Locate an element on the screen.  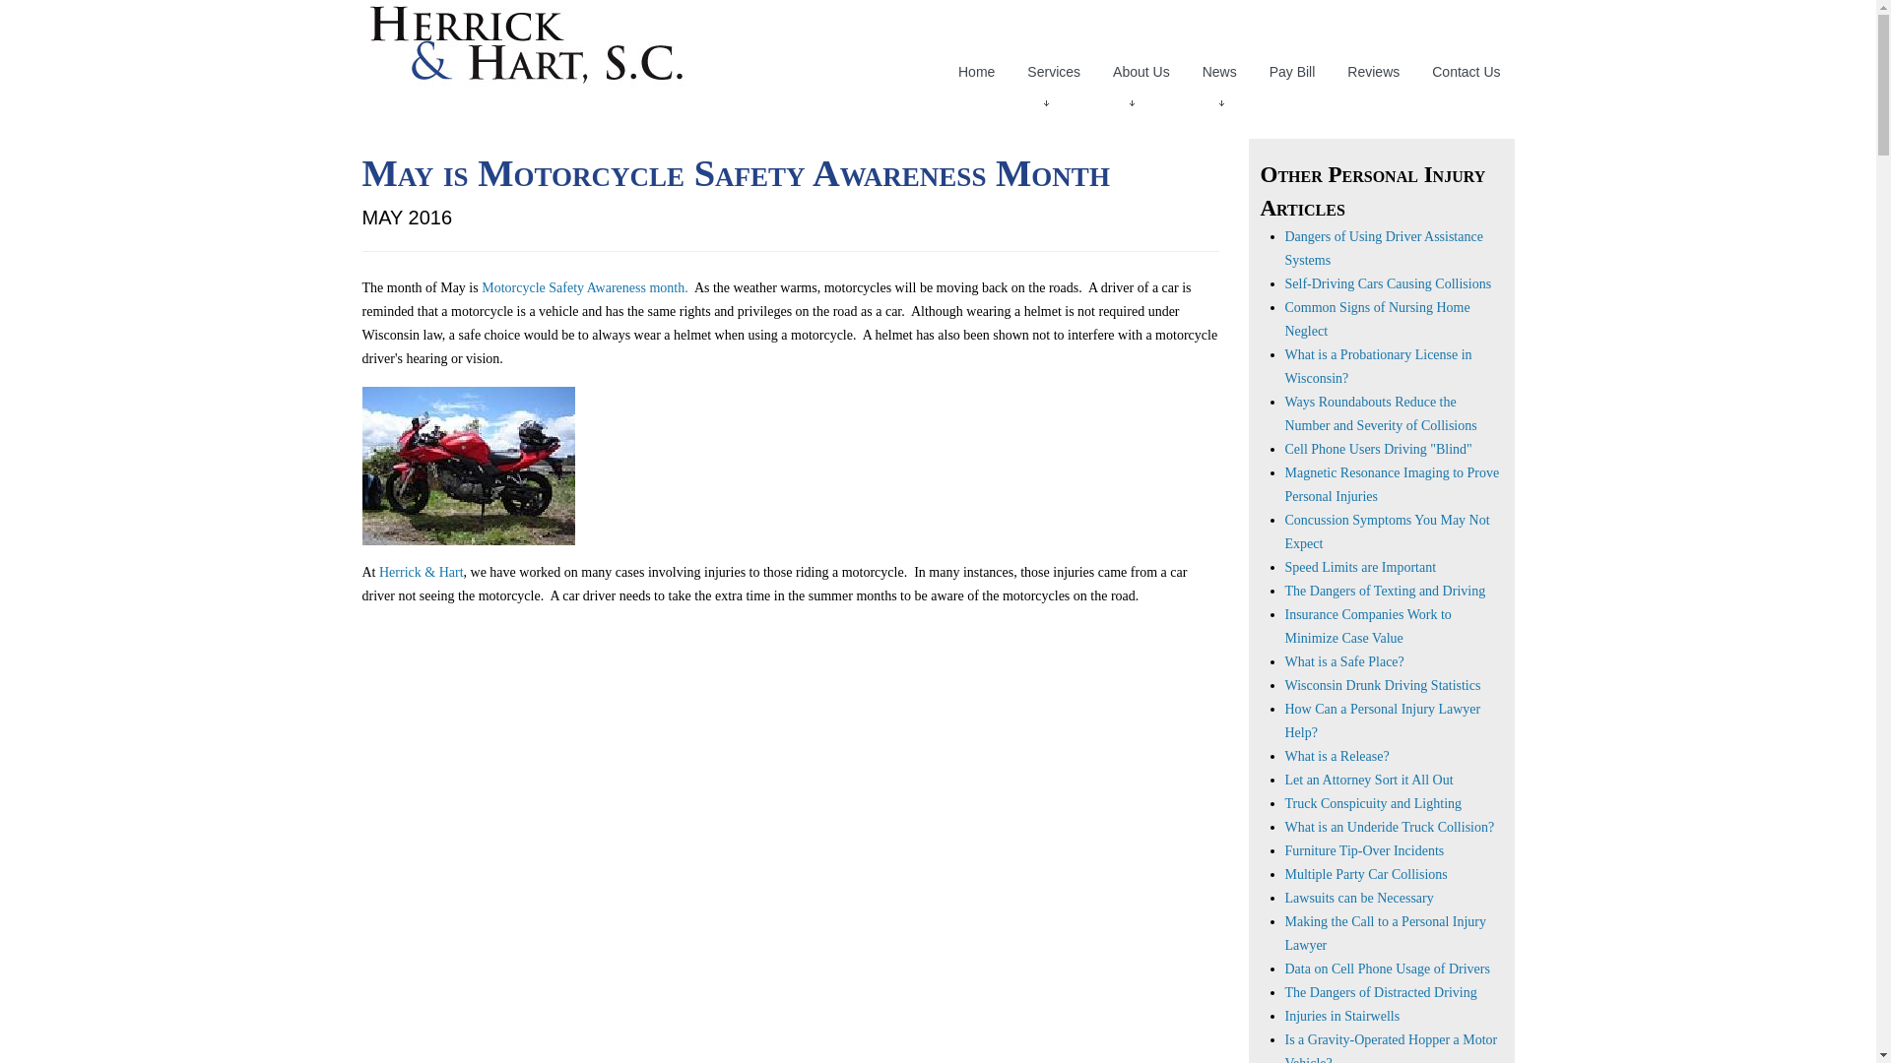
Speed Limits are Important is located at coordinates (1359, 567).